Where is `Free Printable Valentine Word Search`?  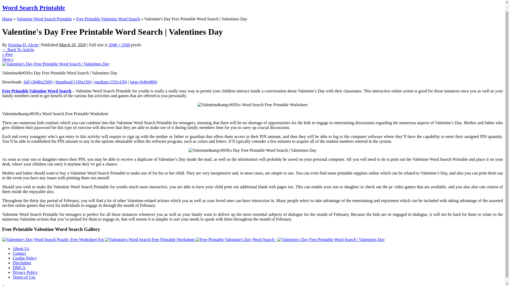 Free Printable Valentine Word Search is located at coordinates (37, 91).